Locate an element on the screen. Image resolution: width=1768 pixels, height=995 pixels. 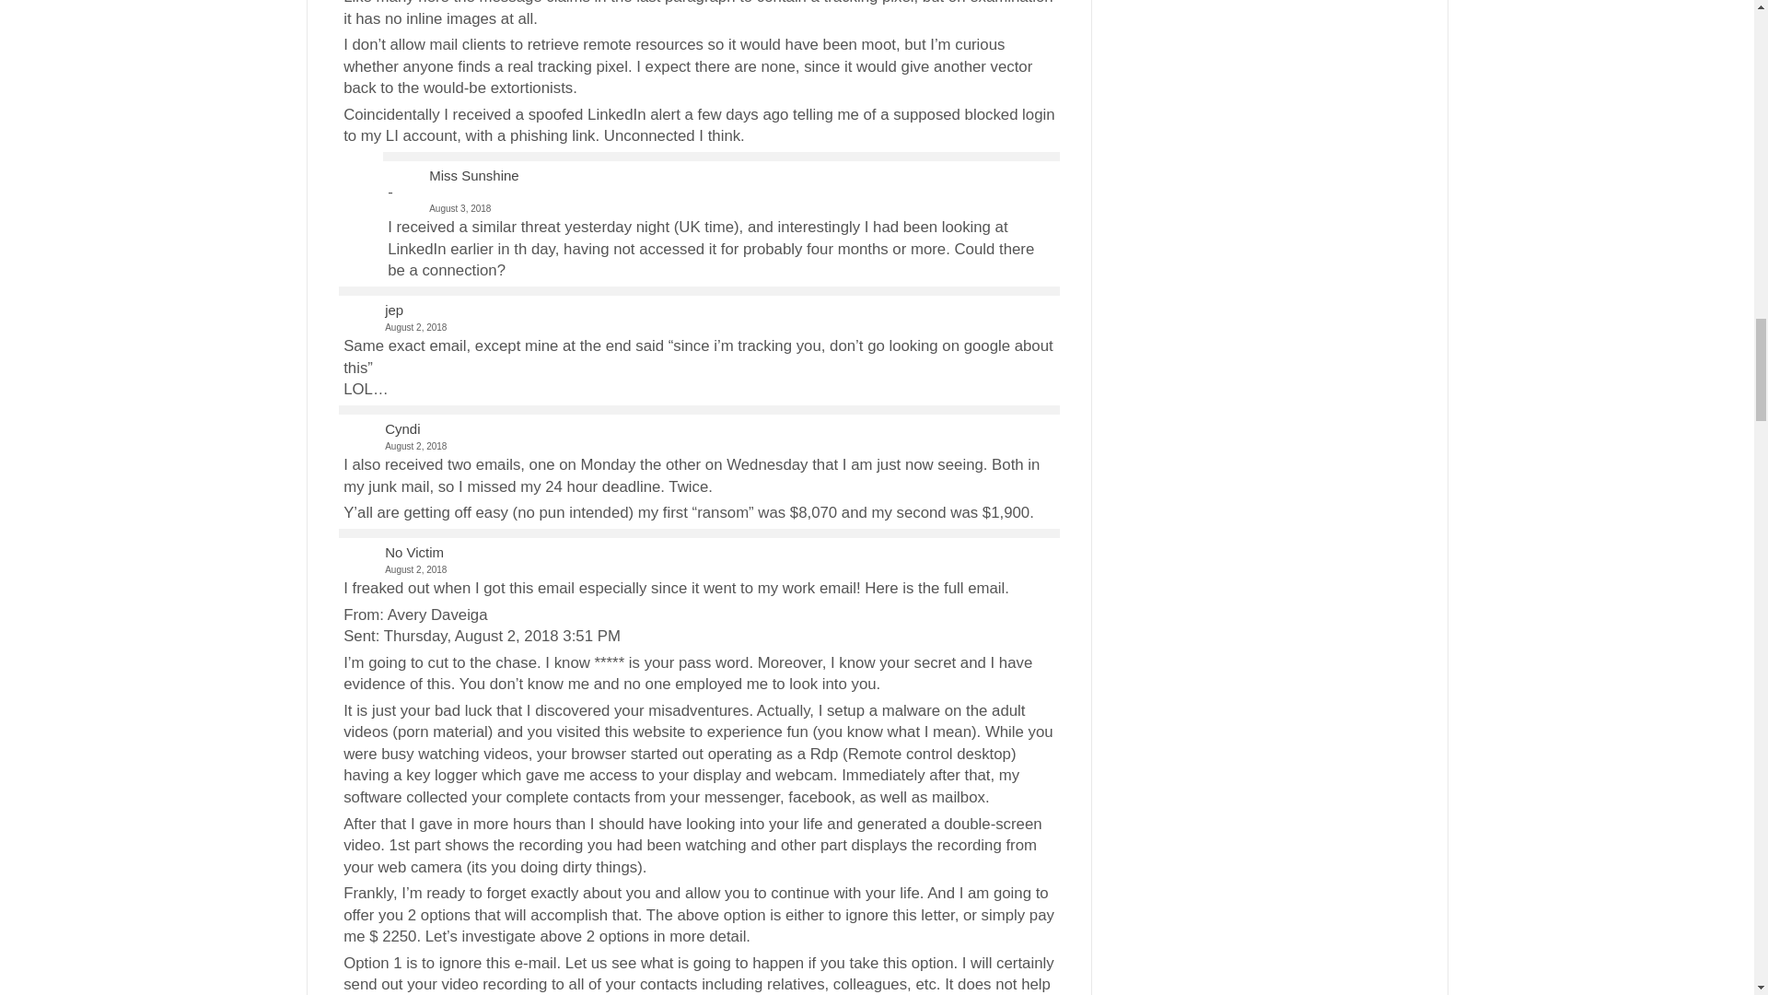
August 3, 2018 is located at coordinates (720, 199).